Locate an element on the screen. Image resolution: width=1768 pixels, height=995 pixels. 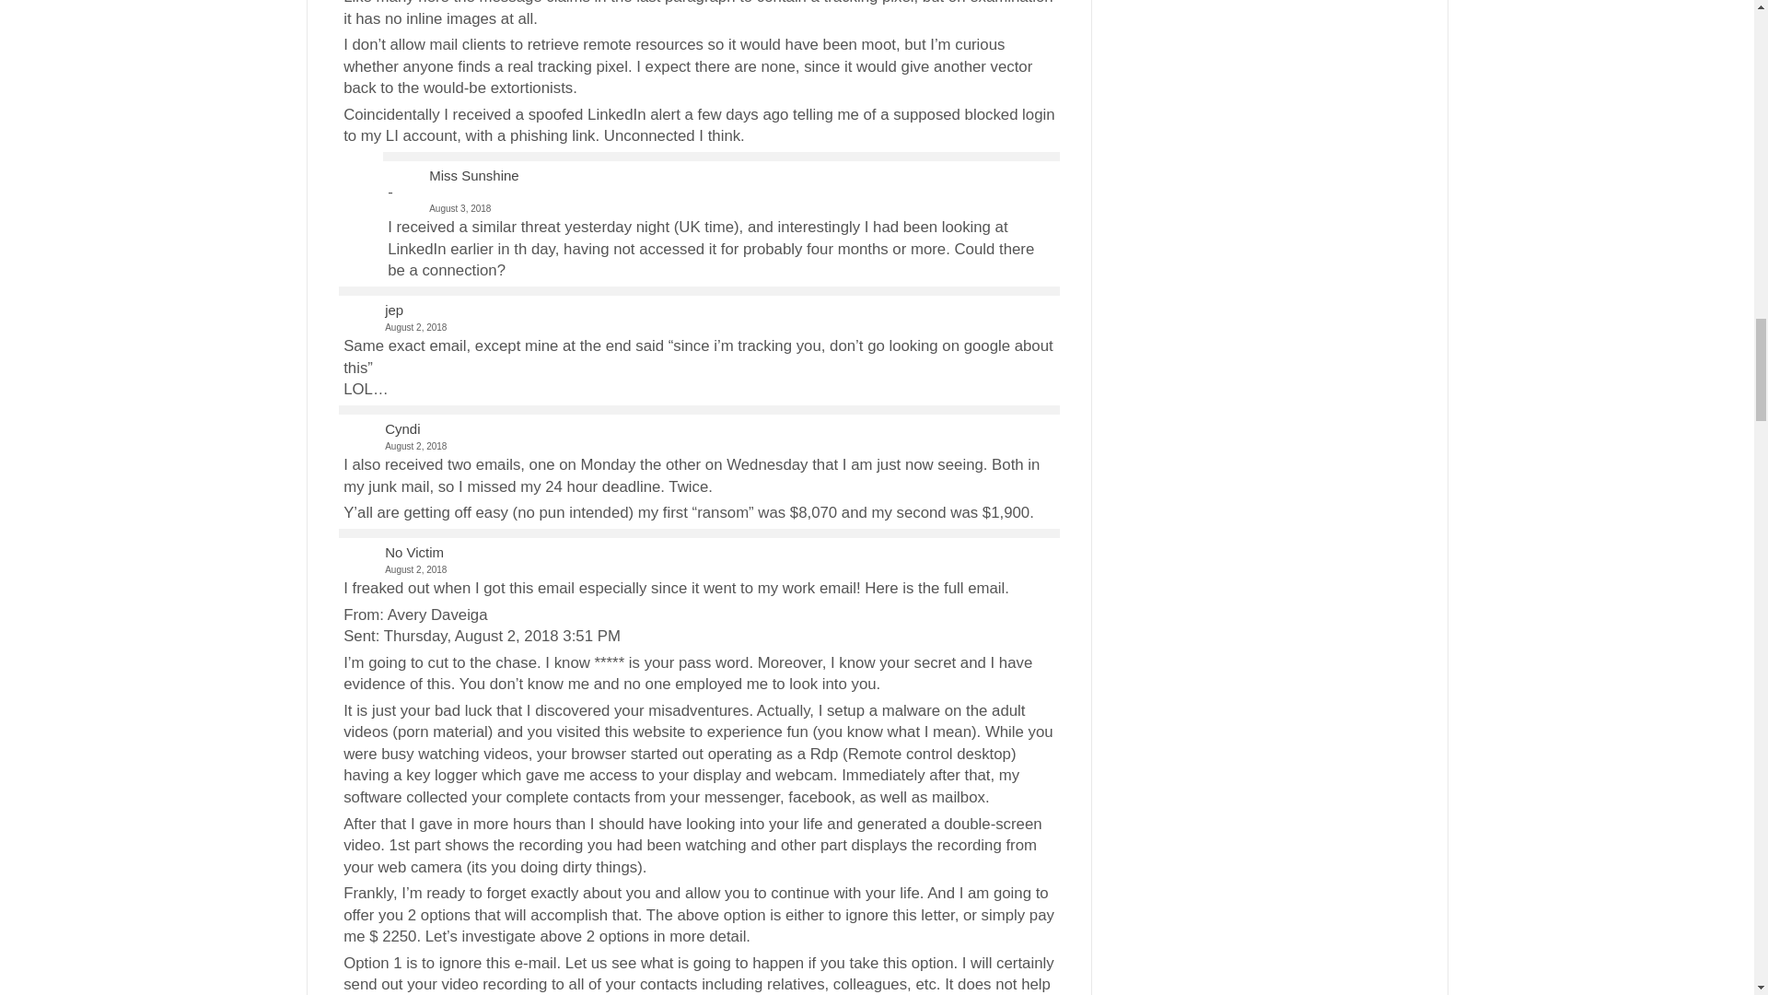
August 3, 2018 is located at coordinates (720, 199).